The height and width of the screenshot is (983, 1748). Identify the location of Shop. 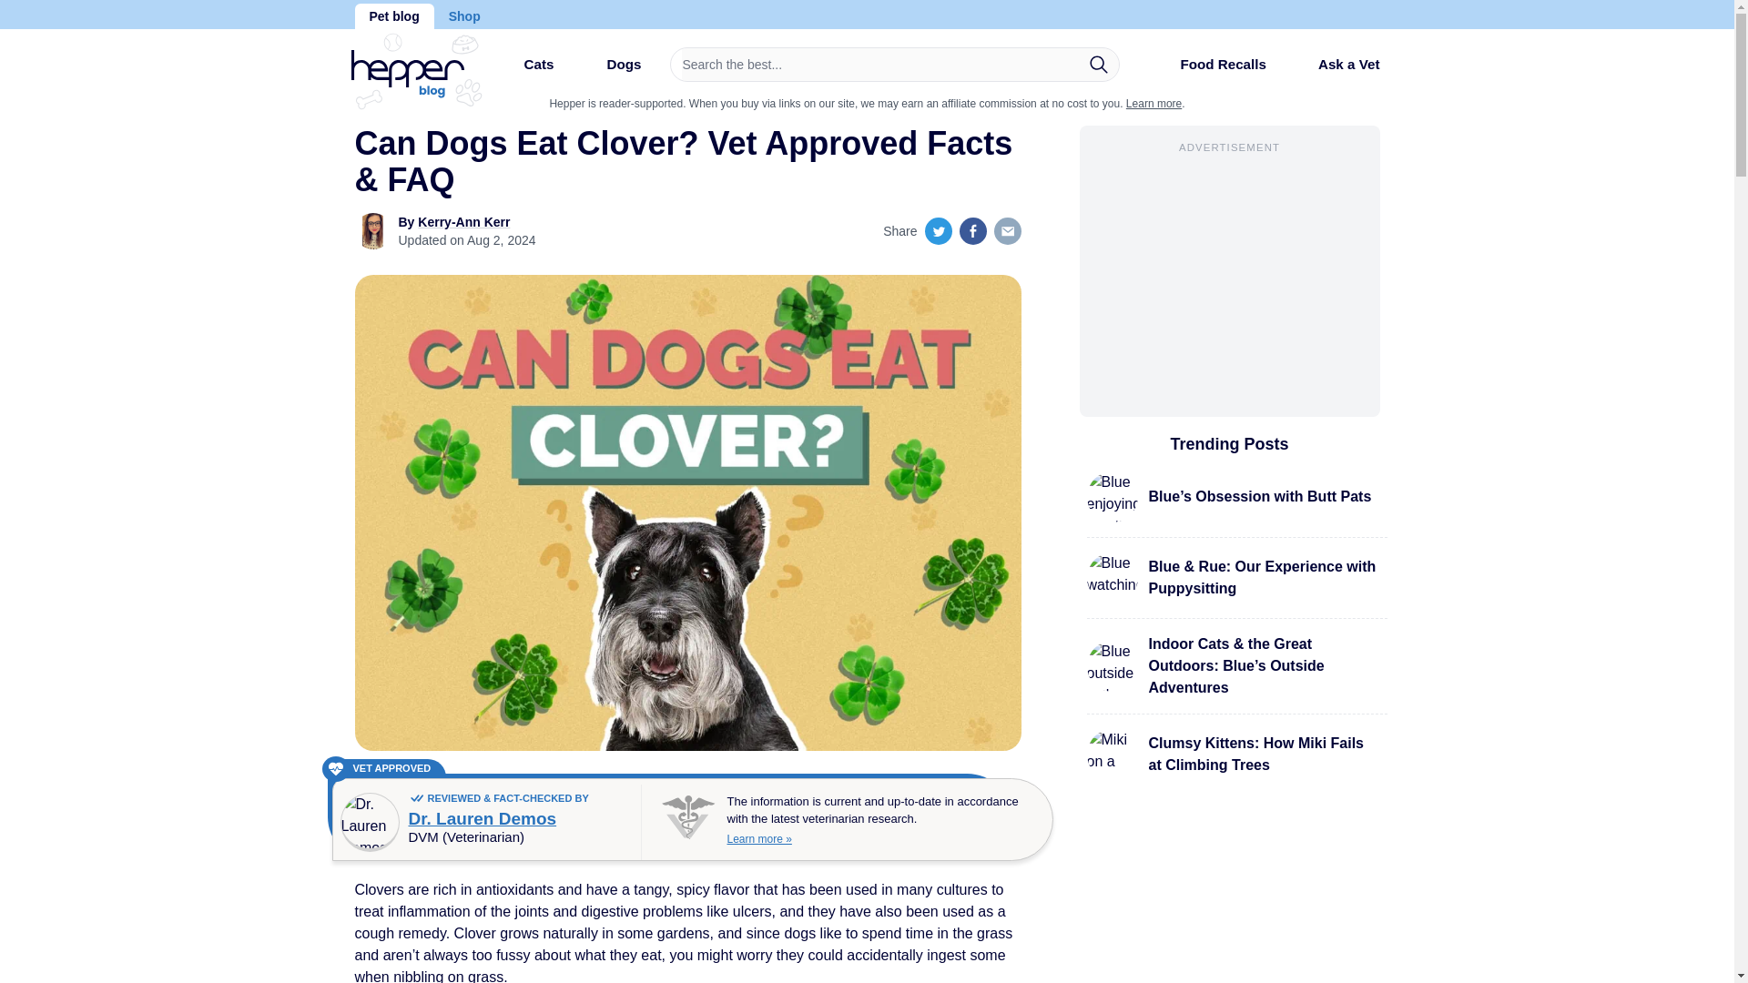
(464, 16).